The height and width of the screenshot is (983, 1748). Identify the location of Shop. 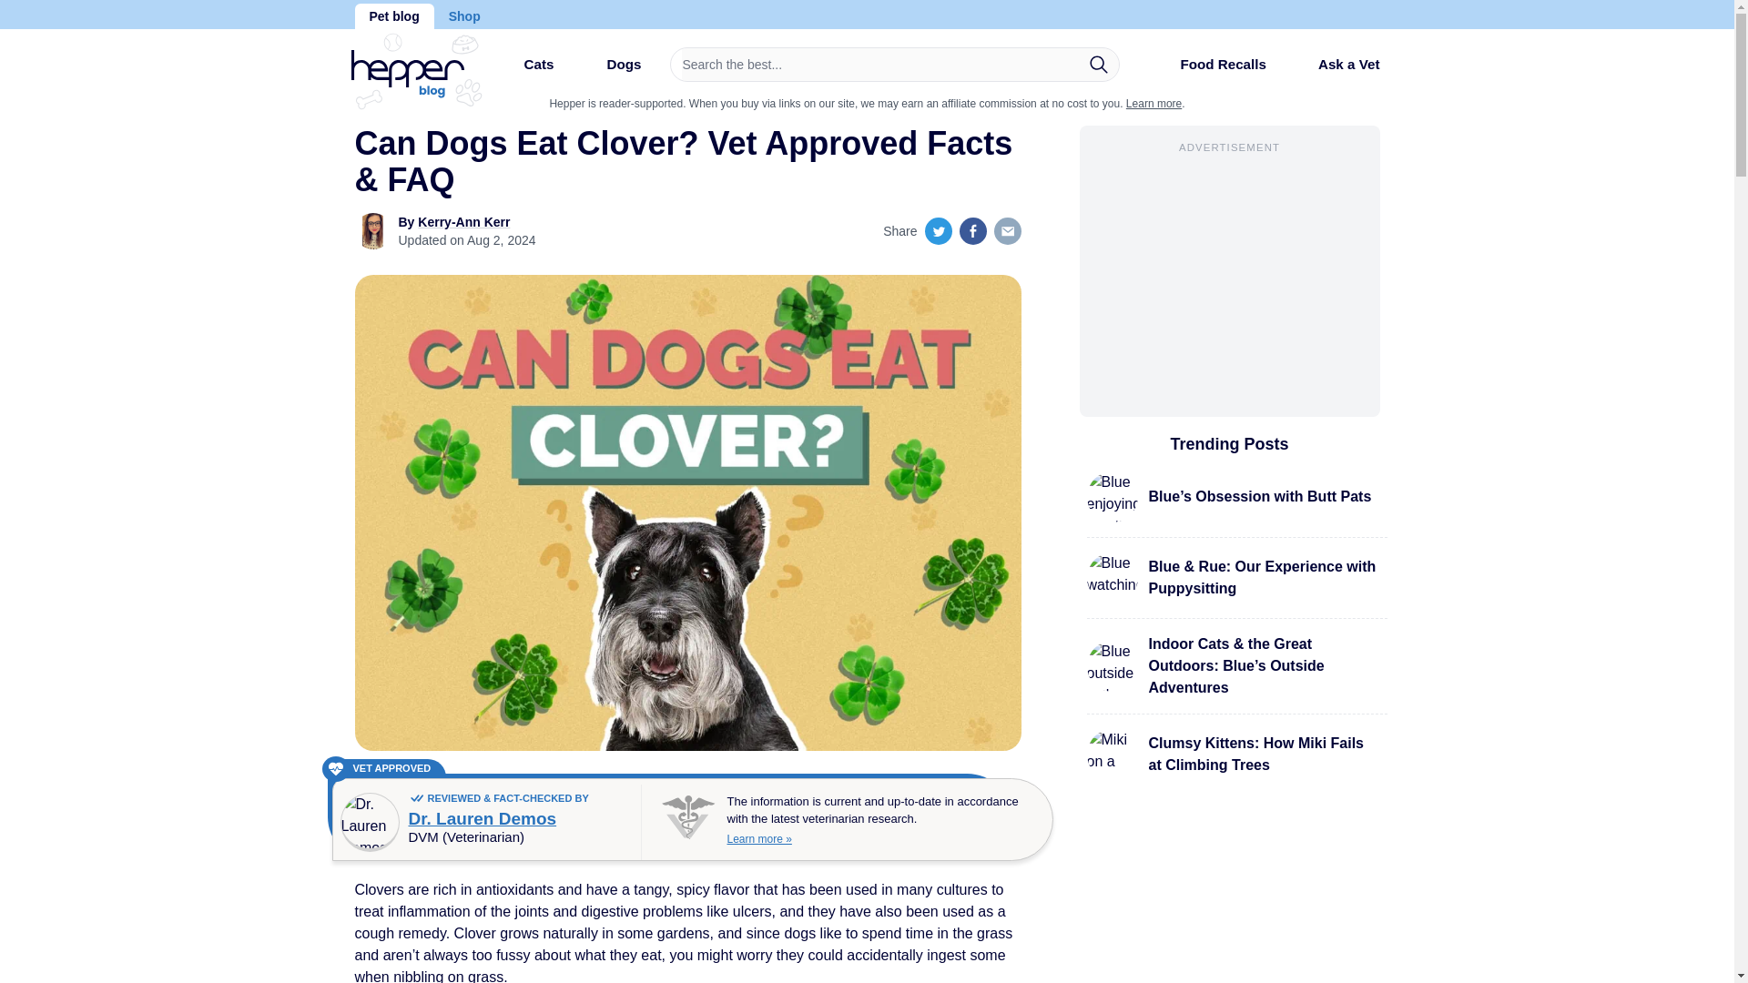
(464, 16).